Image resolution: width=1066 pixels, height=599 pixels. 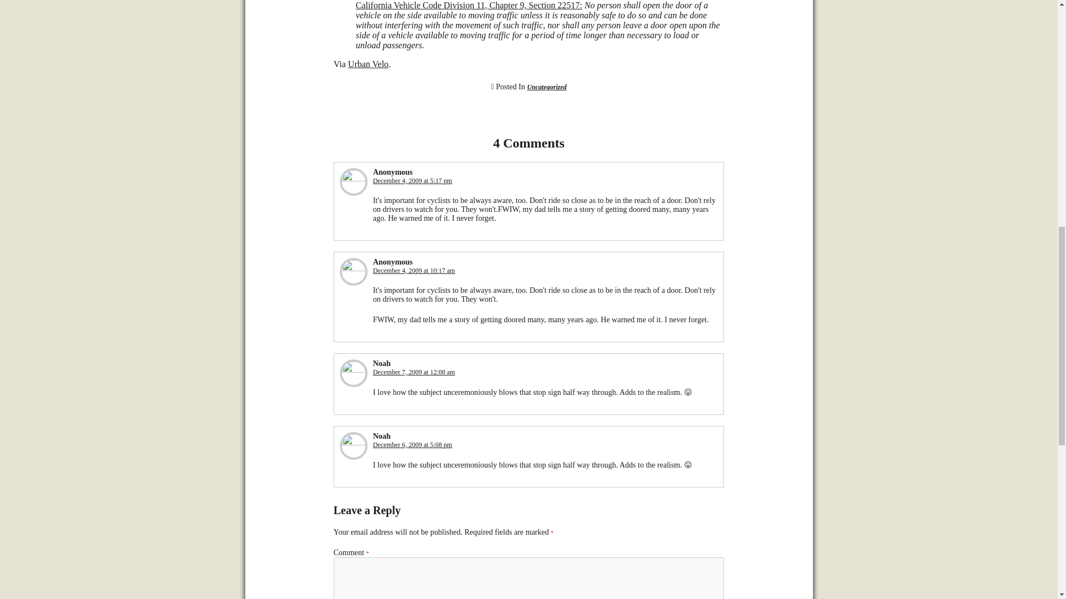 What do you see at coordinates (414, 270) in the screenshot?
I see `December 4, 2009 at 10:17 am` at bounding box center [414, 270].